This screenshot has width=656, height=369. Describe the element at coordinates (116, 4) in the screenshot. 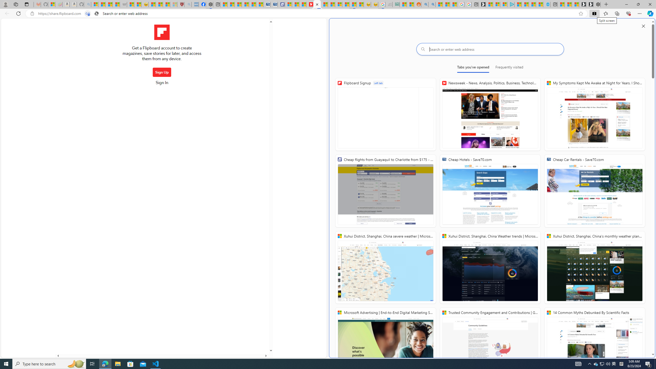

I see `Stocks - MSN` at that location.